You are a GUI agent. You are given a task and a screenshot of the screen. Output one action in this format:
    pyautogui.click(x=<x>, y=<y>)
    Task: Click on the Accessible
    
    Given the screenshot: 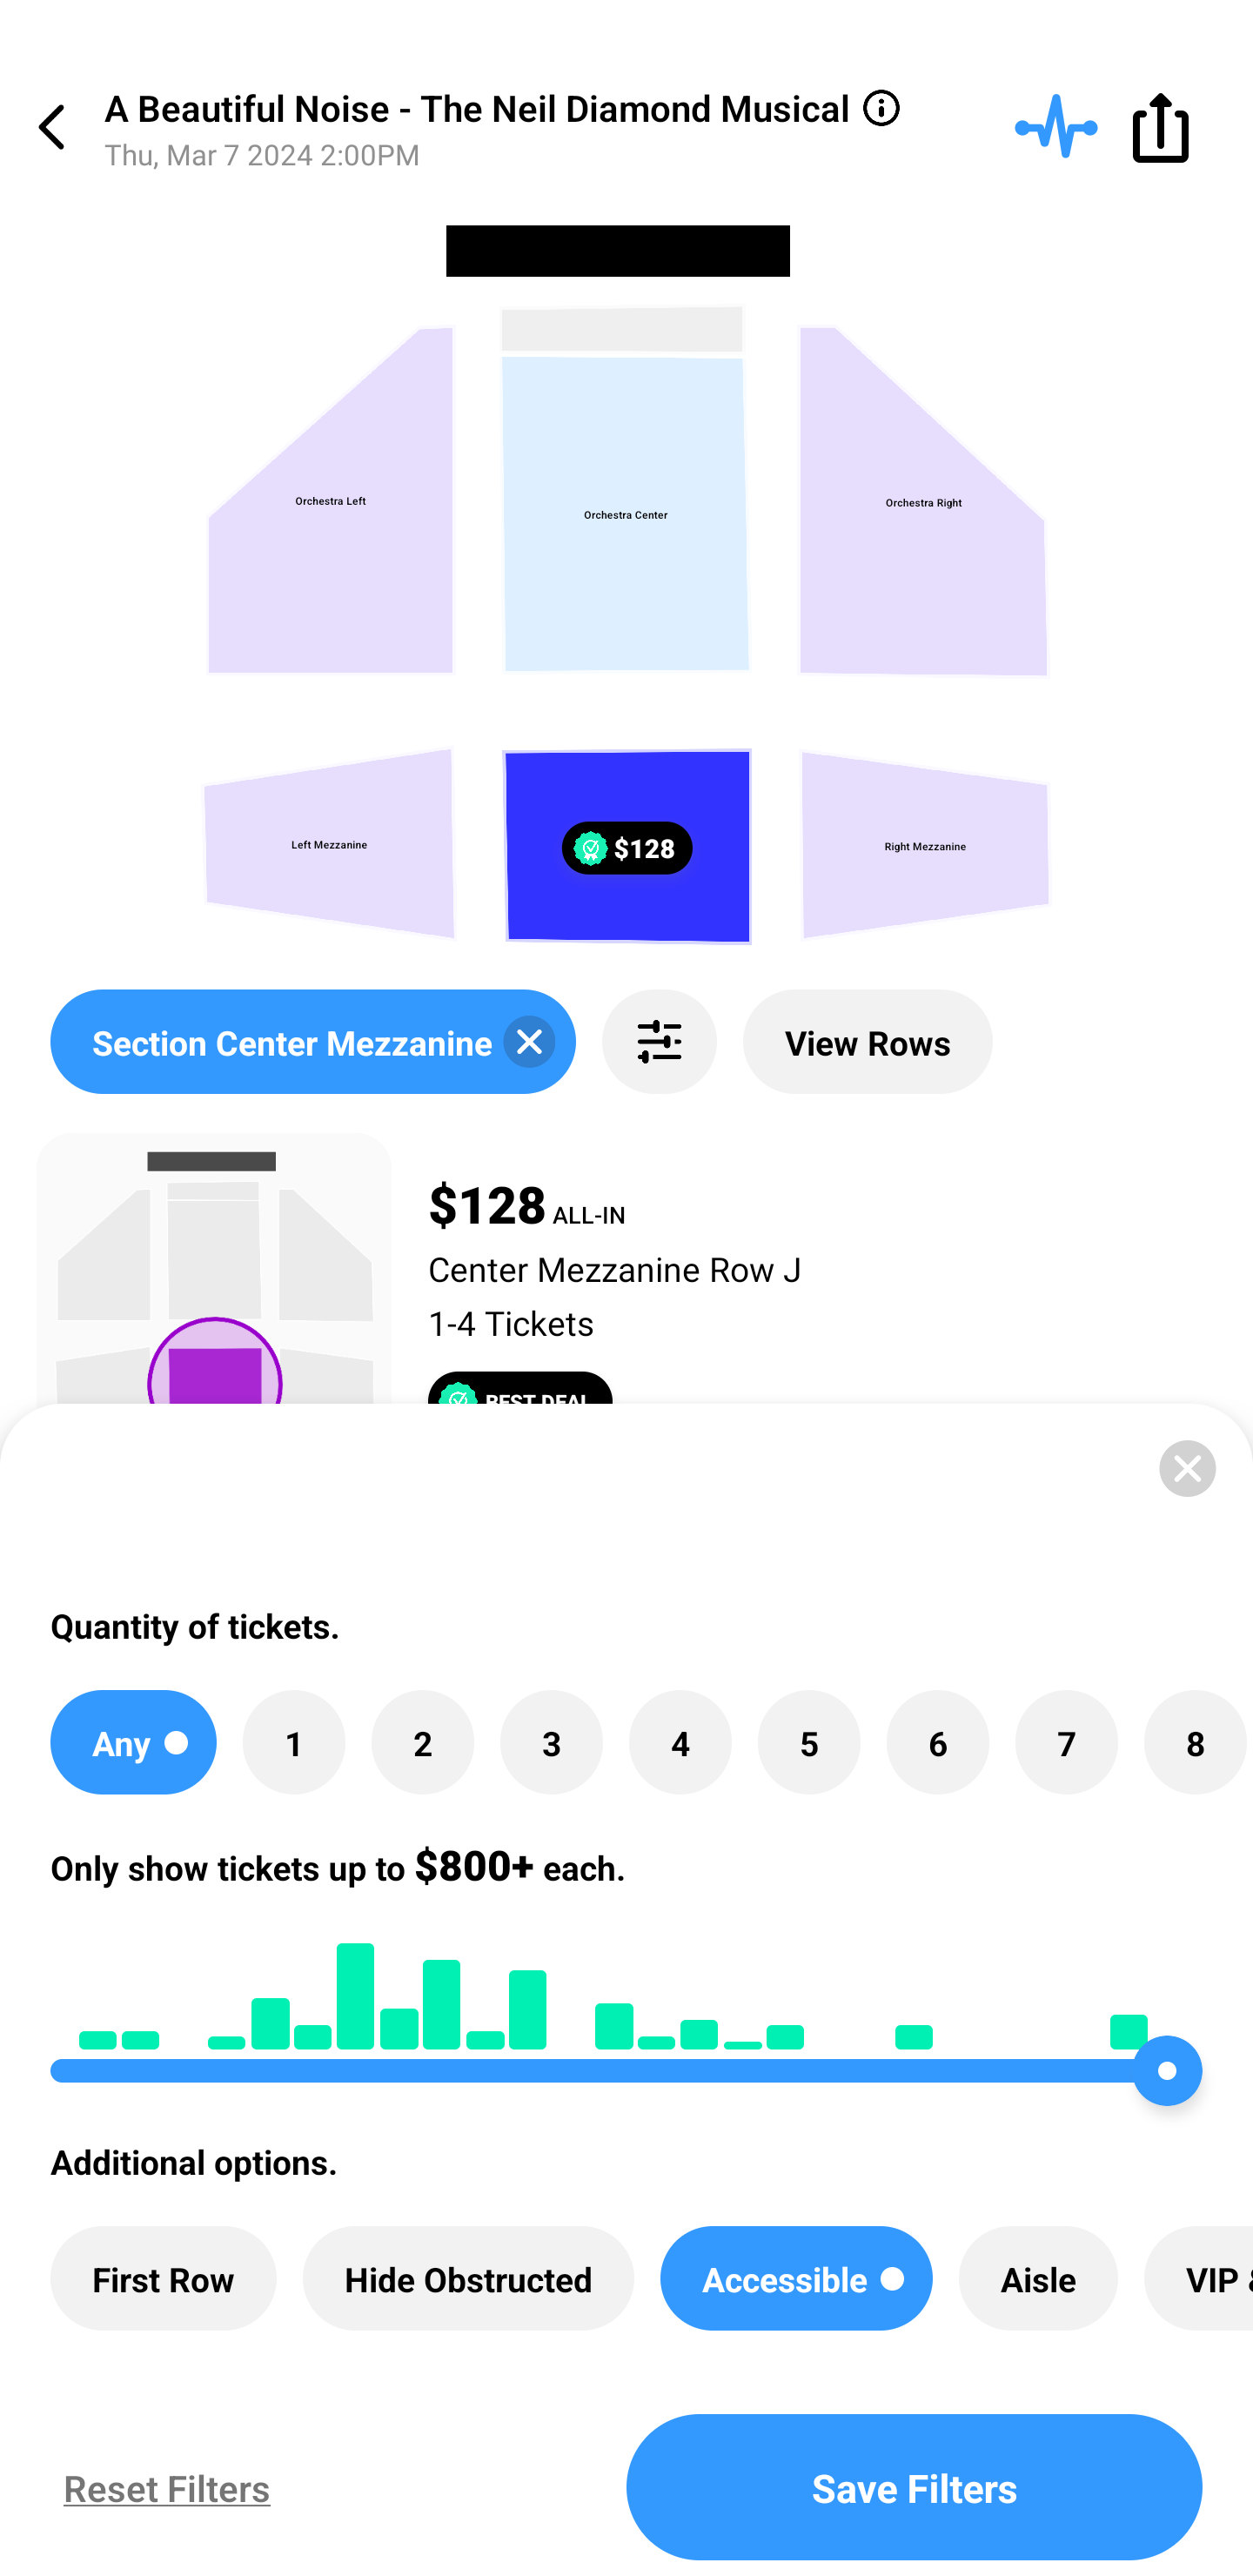 What is the action you would take?
    pyautogui.click(x=795, y=2278)
    